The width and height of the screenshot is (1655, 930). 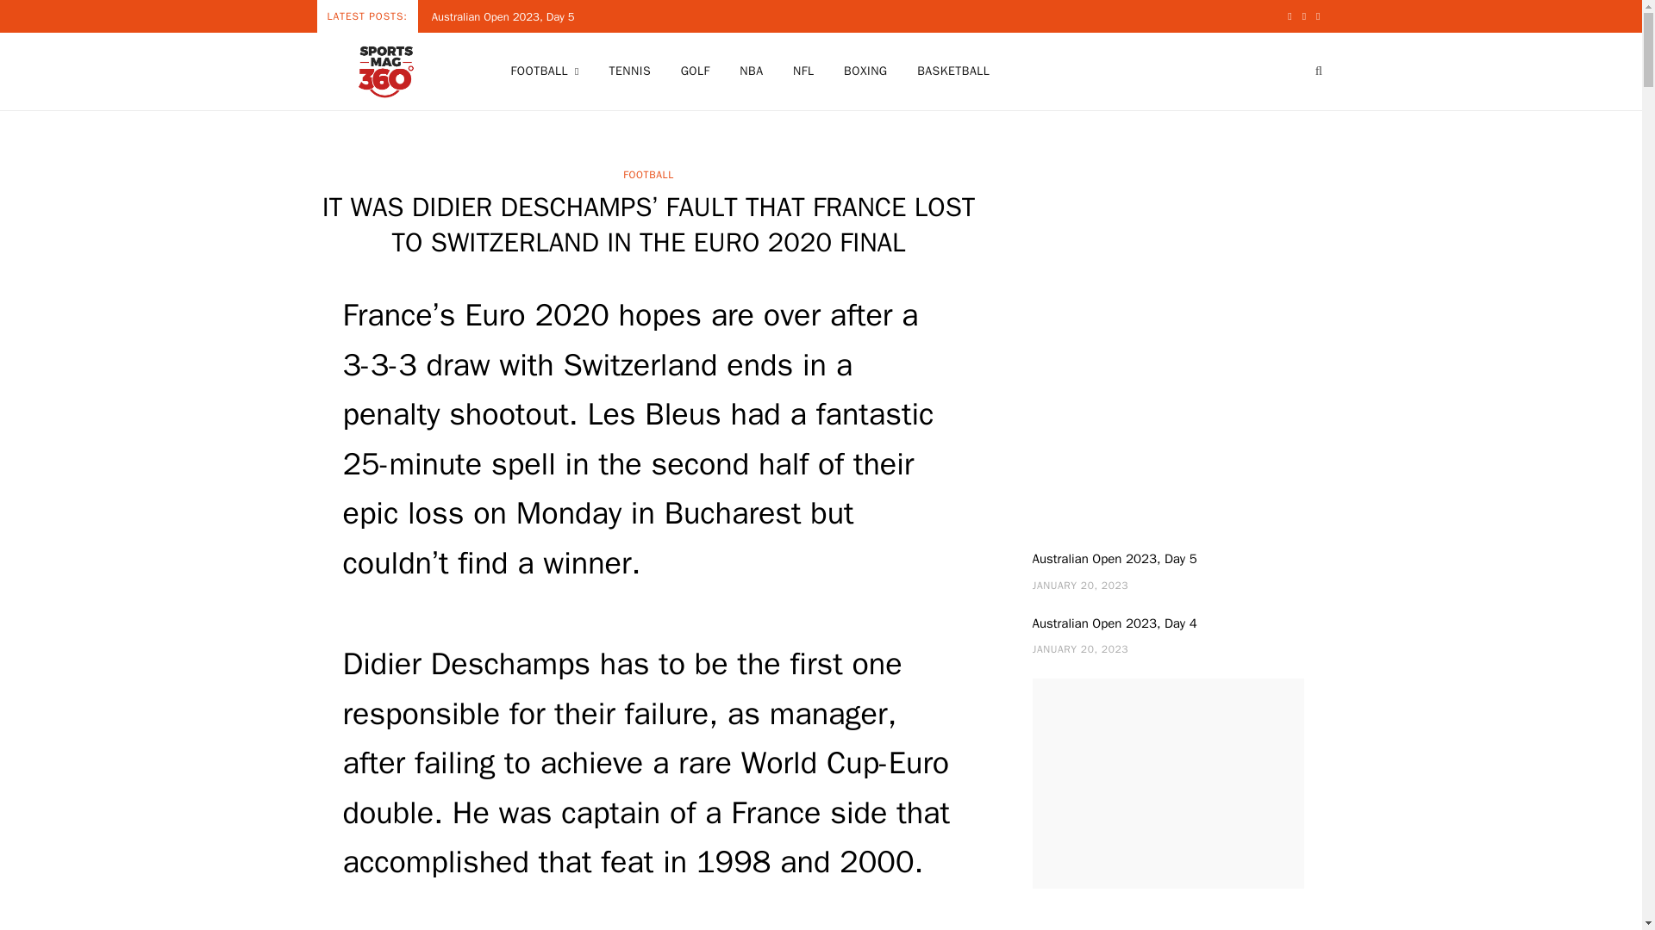 What do you see at coordinates (508, 17) in the screenshot?
I see `Australian Open 2023, Day 5` at bounding box center [508, 17].